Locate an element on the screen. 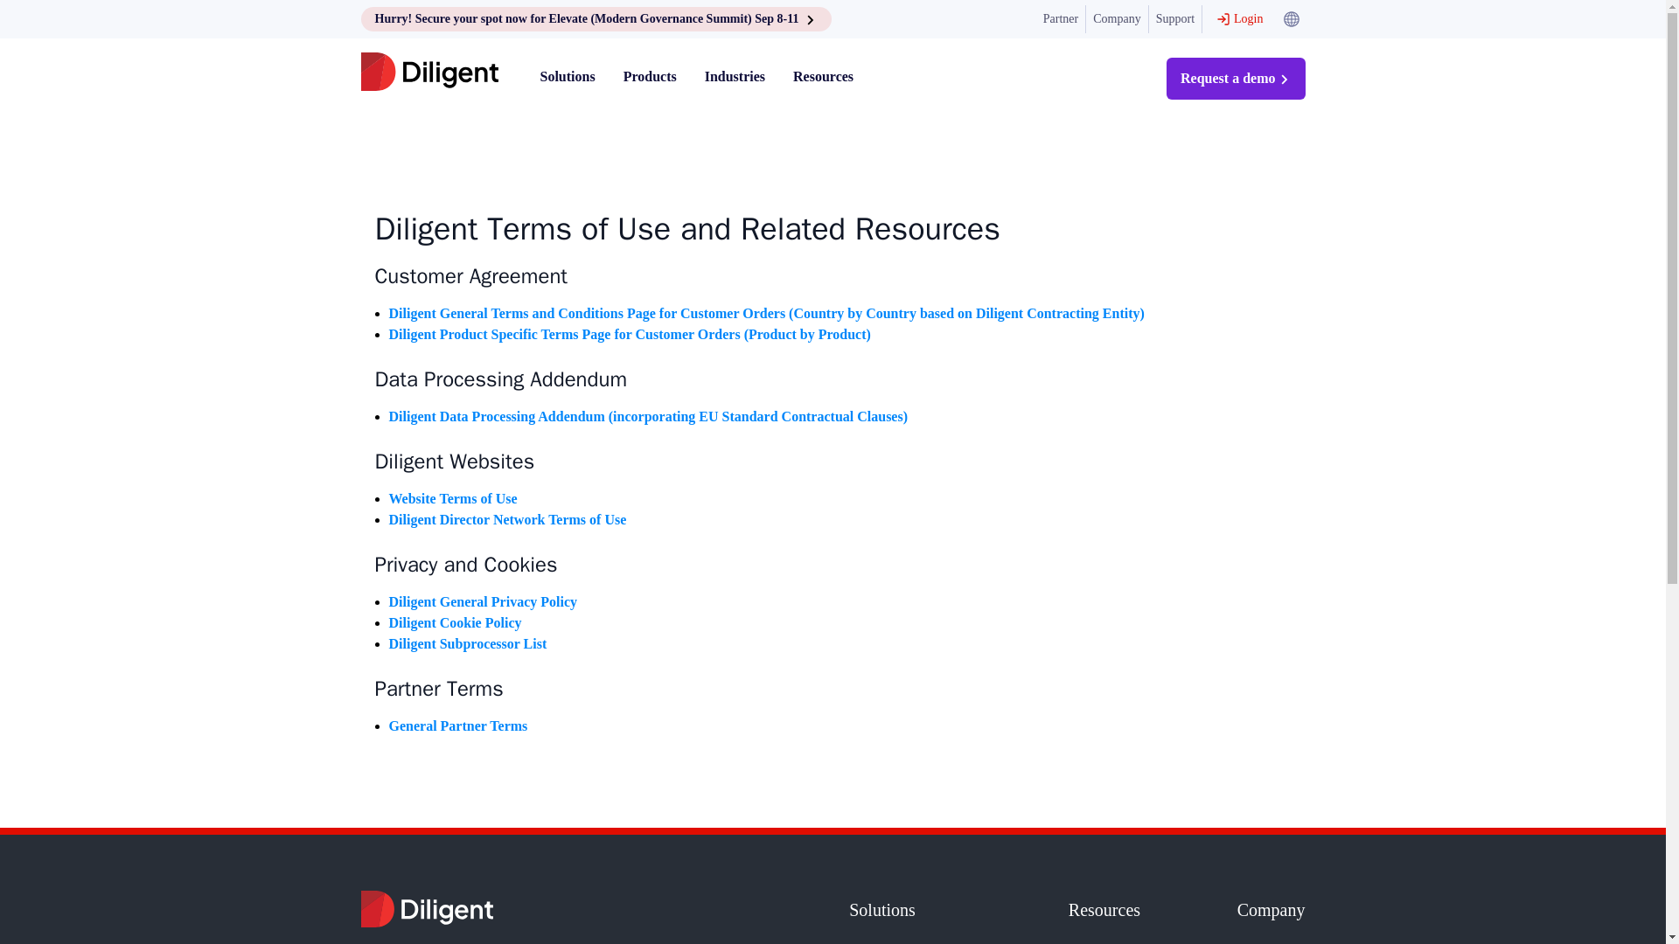 The width and height of the screenshot is (1679, 944). About Us is located at coordinates (1271, 943).